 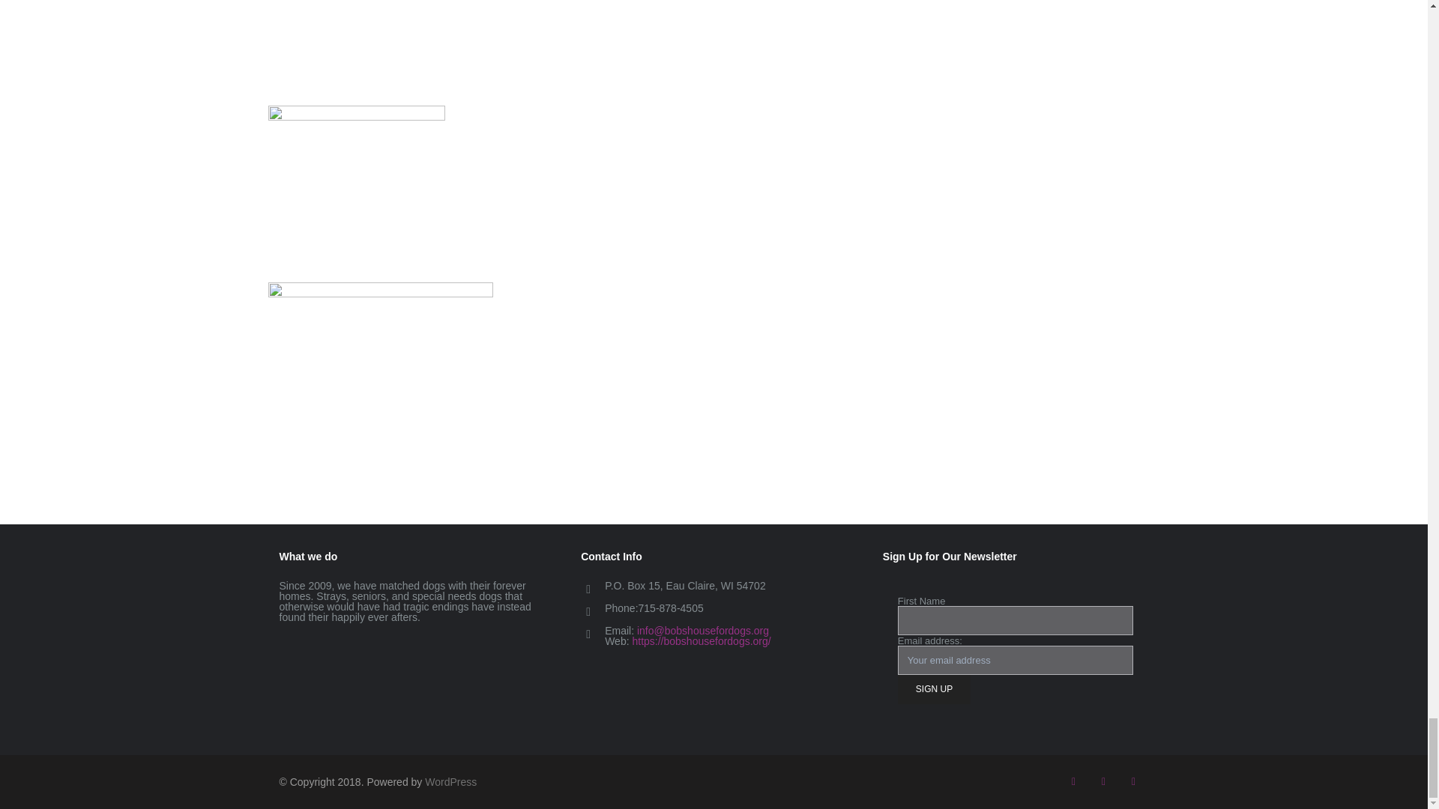 I want to click on Sign up, so click(x=934, y=689).